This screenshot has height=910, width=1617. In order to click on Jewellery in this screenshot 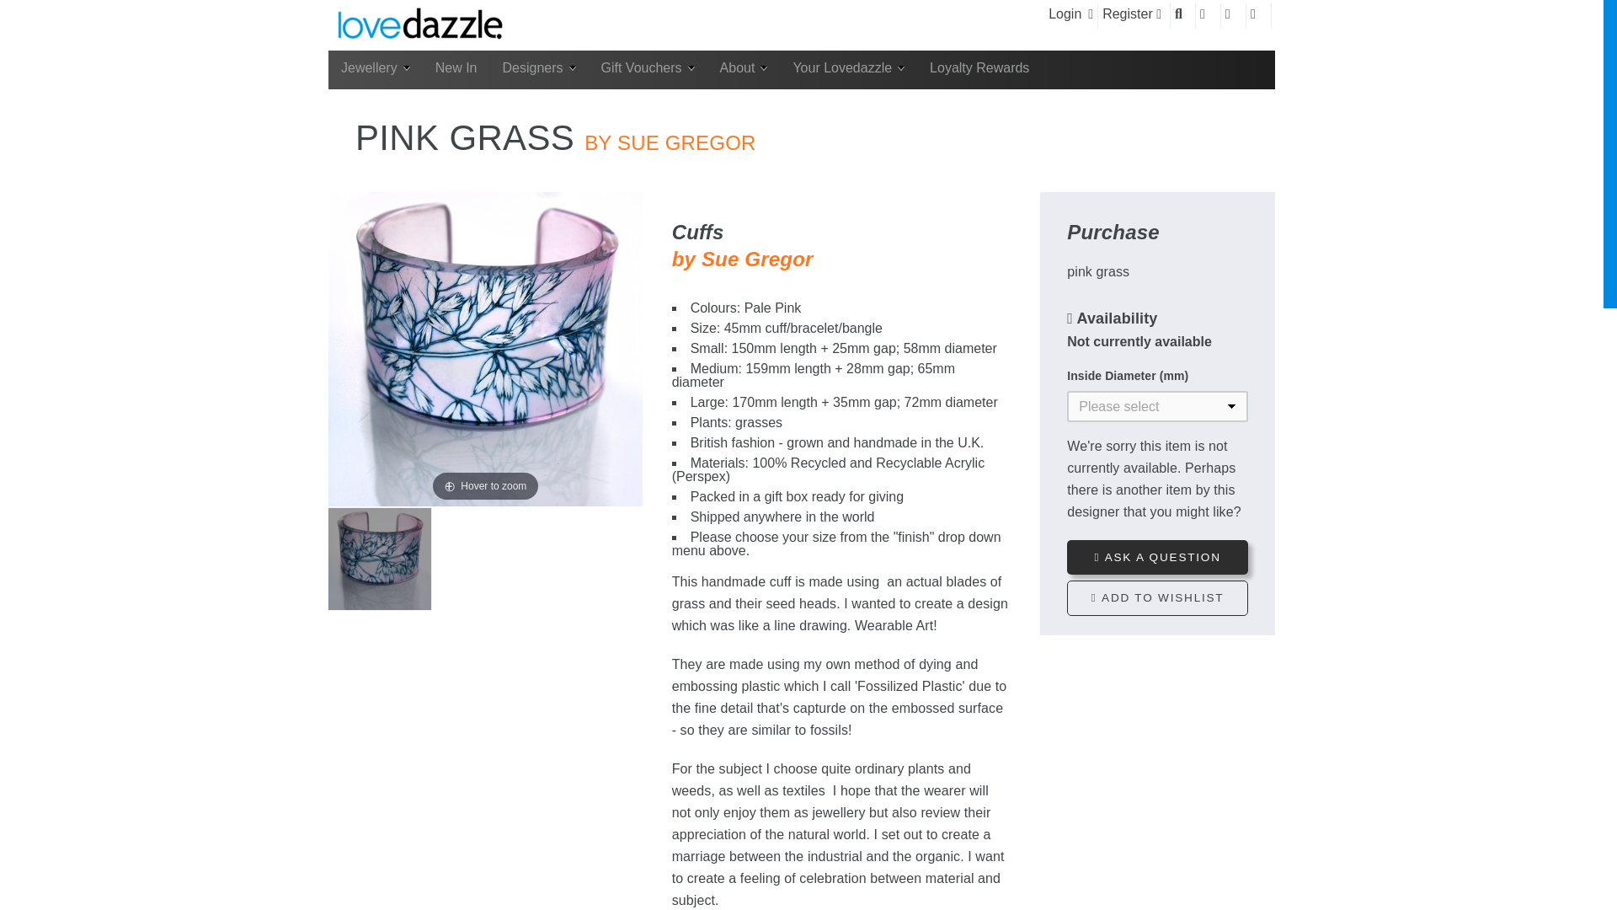, I will do `click(375, 69)`.